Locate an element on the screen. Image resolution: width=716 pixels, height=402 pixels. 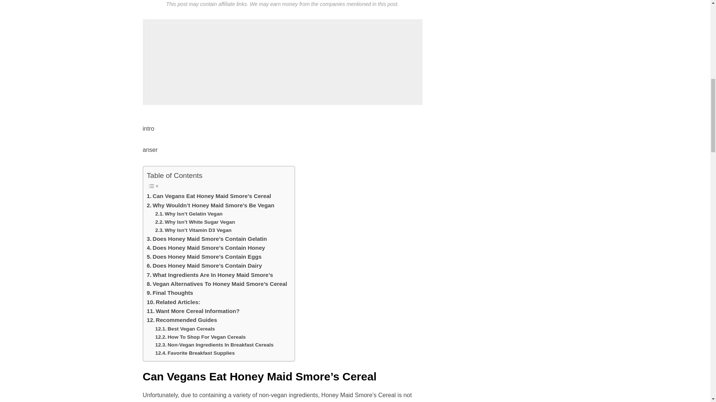
Final Thoughts is located at coordinates (170, 293).